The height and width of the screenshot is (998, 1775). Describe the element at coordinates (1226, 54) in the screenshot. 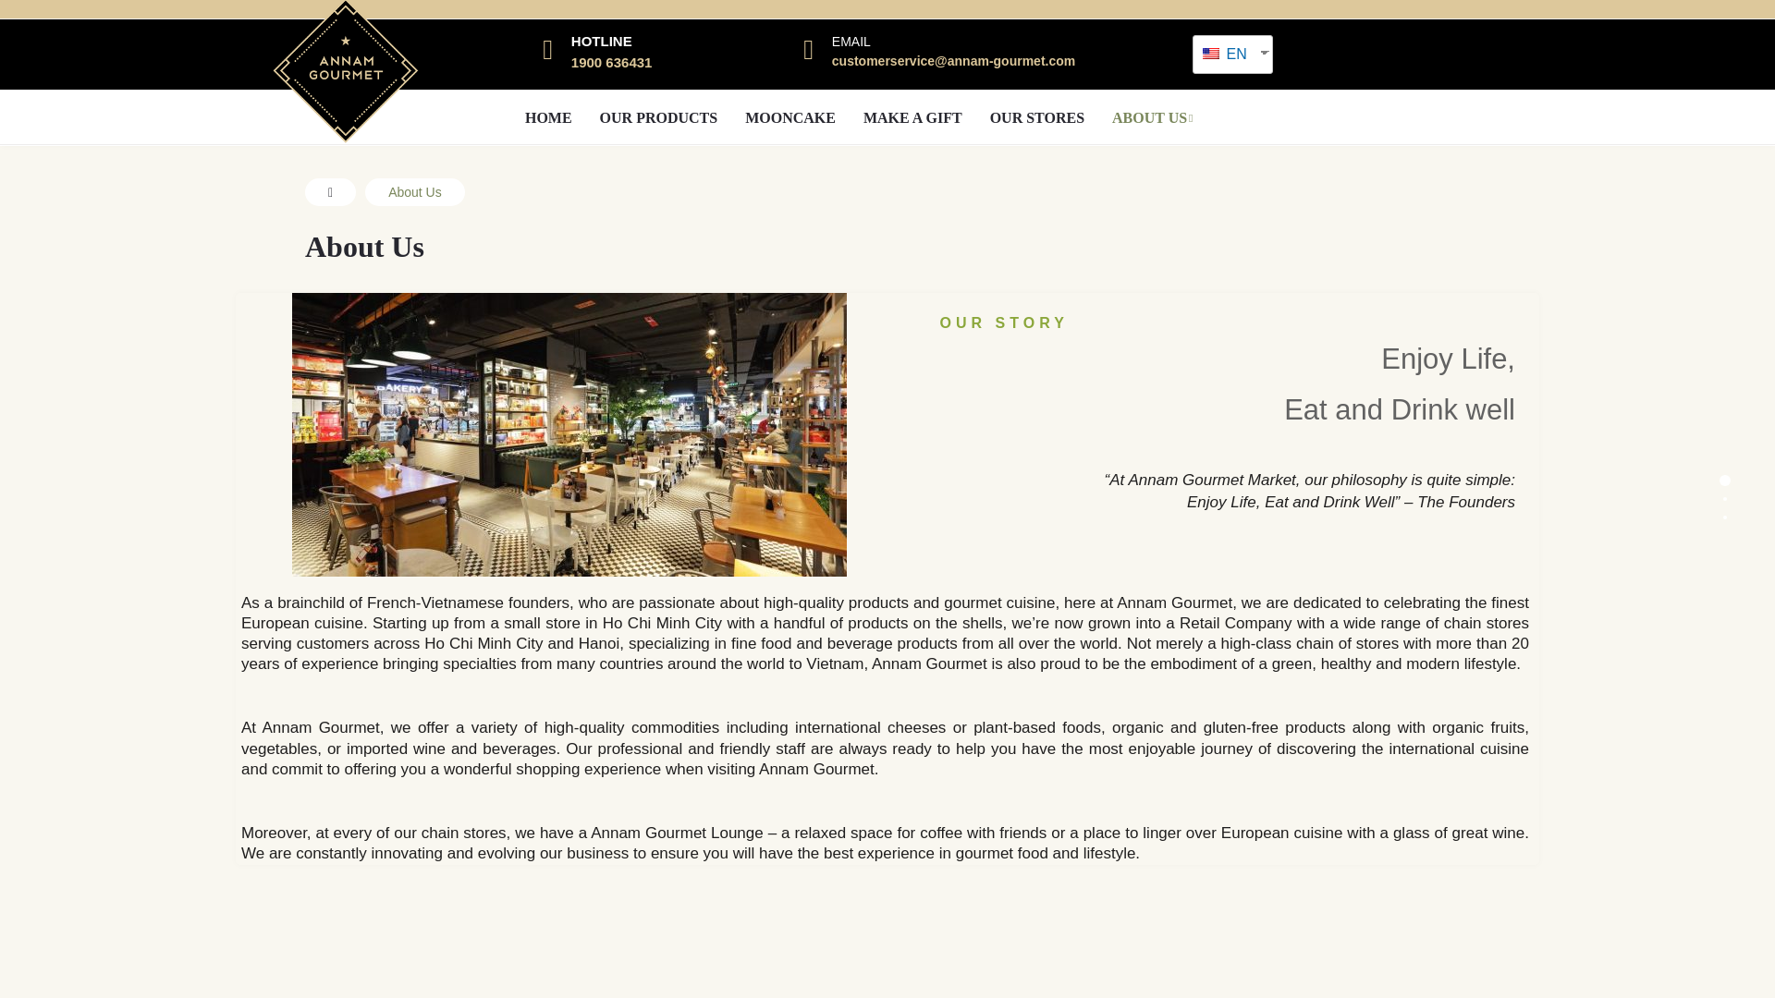

I see `English` at that location.